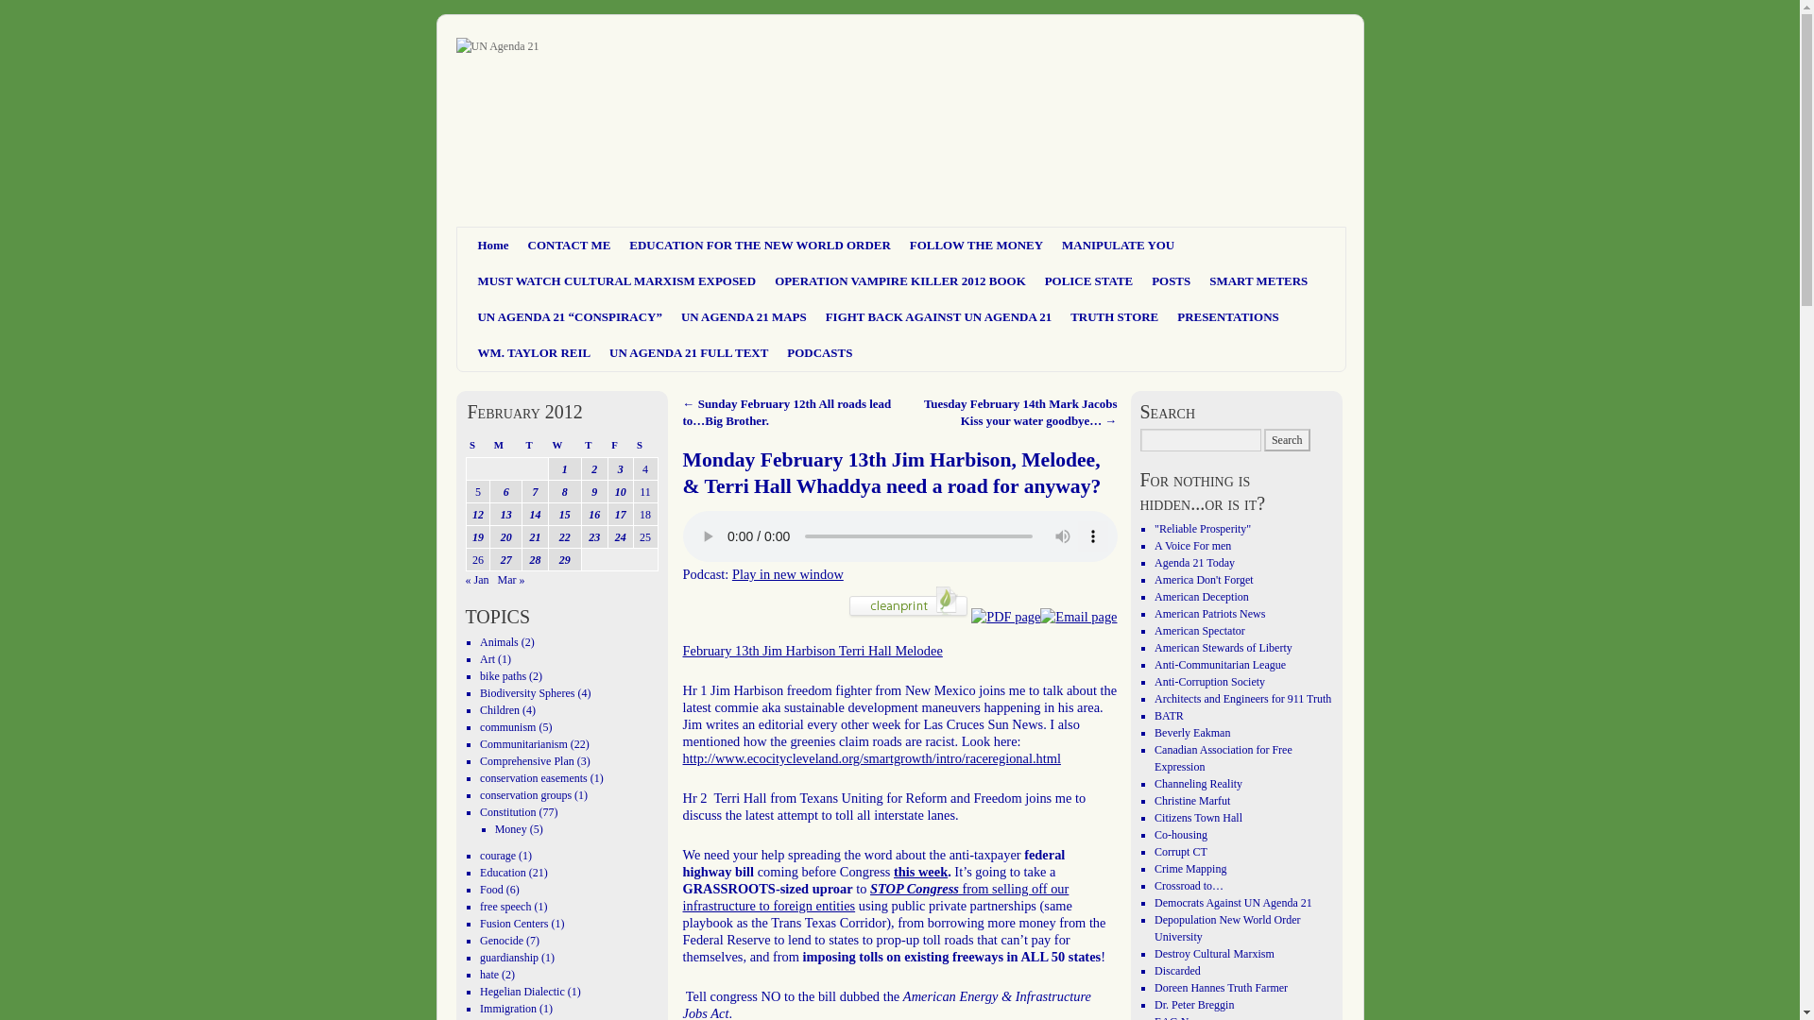 This screenshot has height=1020, width=1814. Describe the element at coordinates (811, 650) in the screenshot. I see `February 13th Jim Harbison Terri Hall Melodee` at that location.